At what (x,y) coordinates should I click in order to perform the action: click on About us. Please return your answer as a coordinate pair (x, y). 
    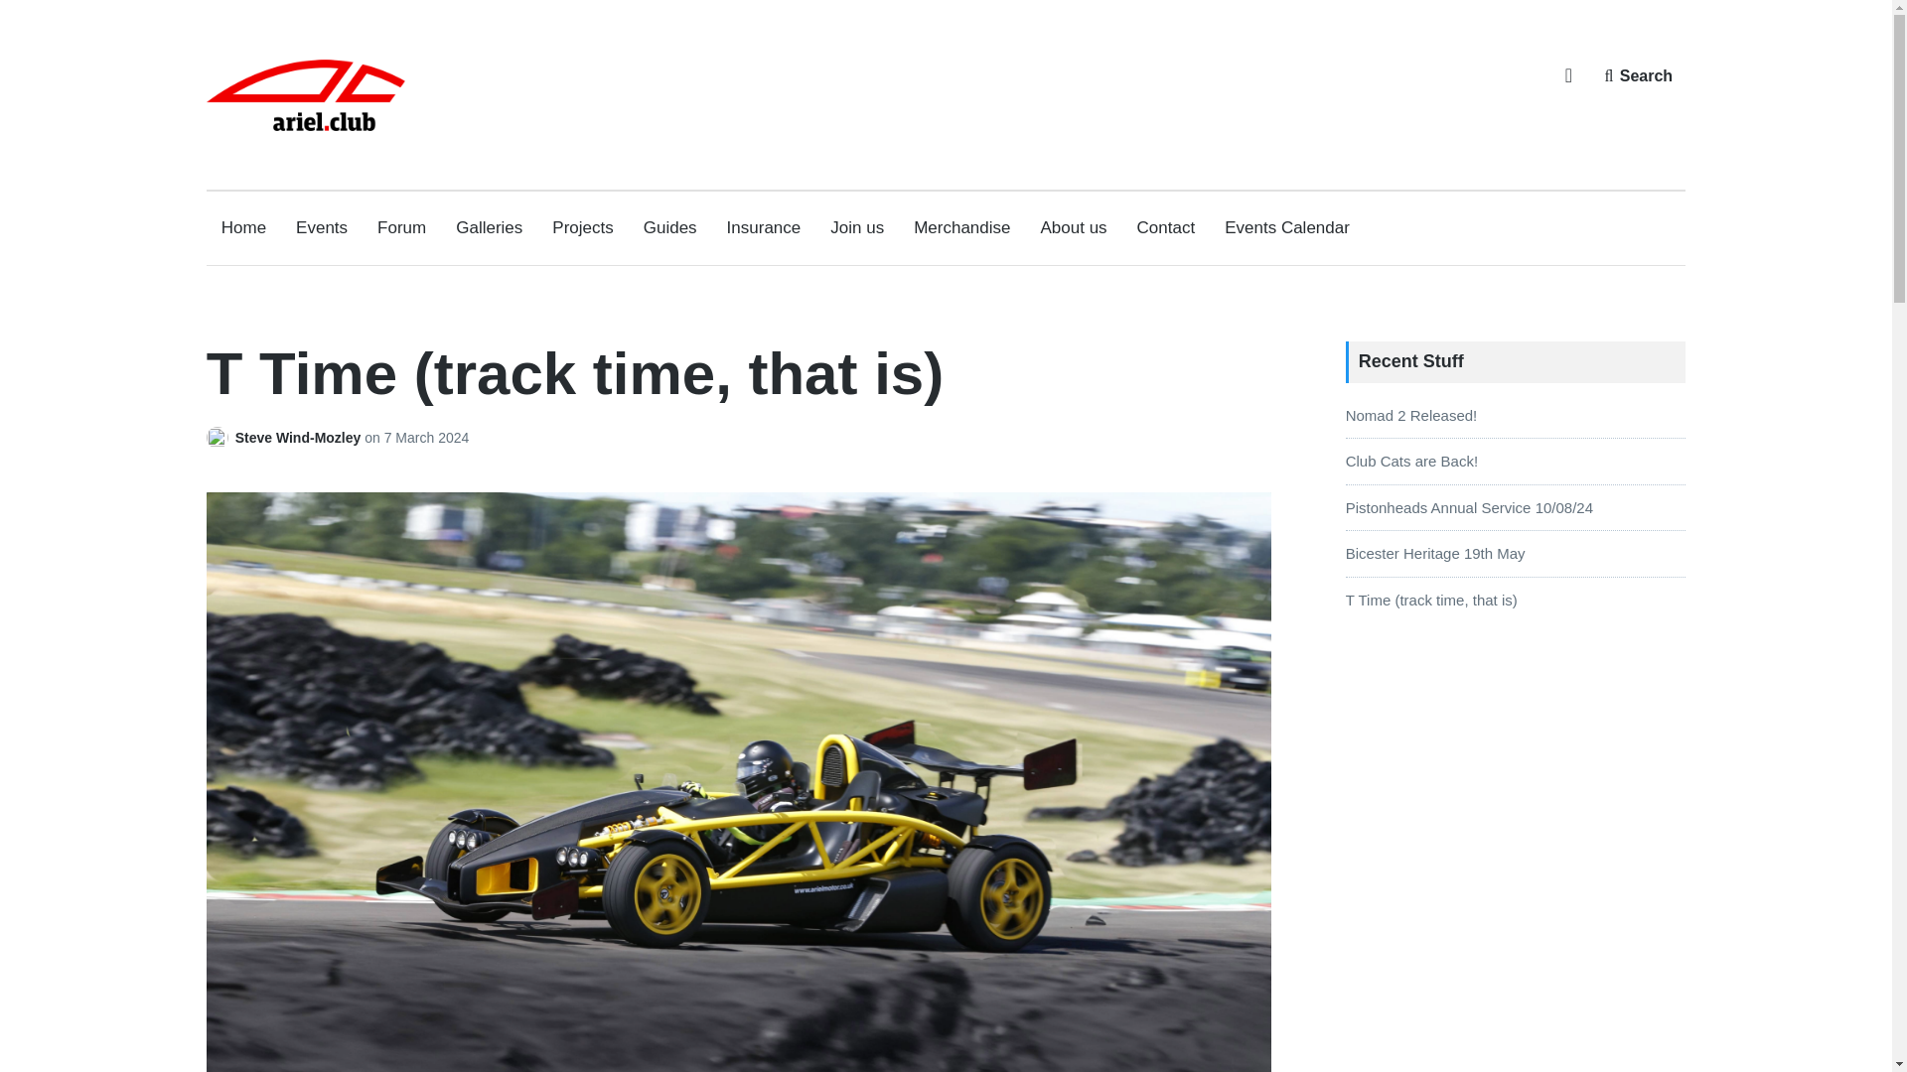
    Looking at the image, I should click on (1073, 228).